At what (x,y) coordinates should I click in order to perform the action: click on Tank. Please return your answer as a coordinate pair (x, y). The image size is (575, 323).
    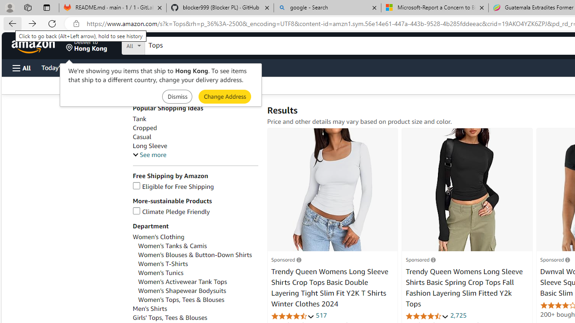
    Looking at the image, I should click on (139, 119).